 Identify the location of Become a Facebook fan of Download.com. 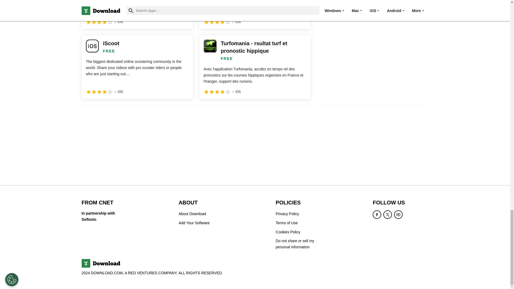
(377, 215).